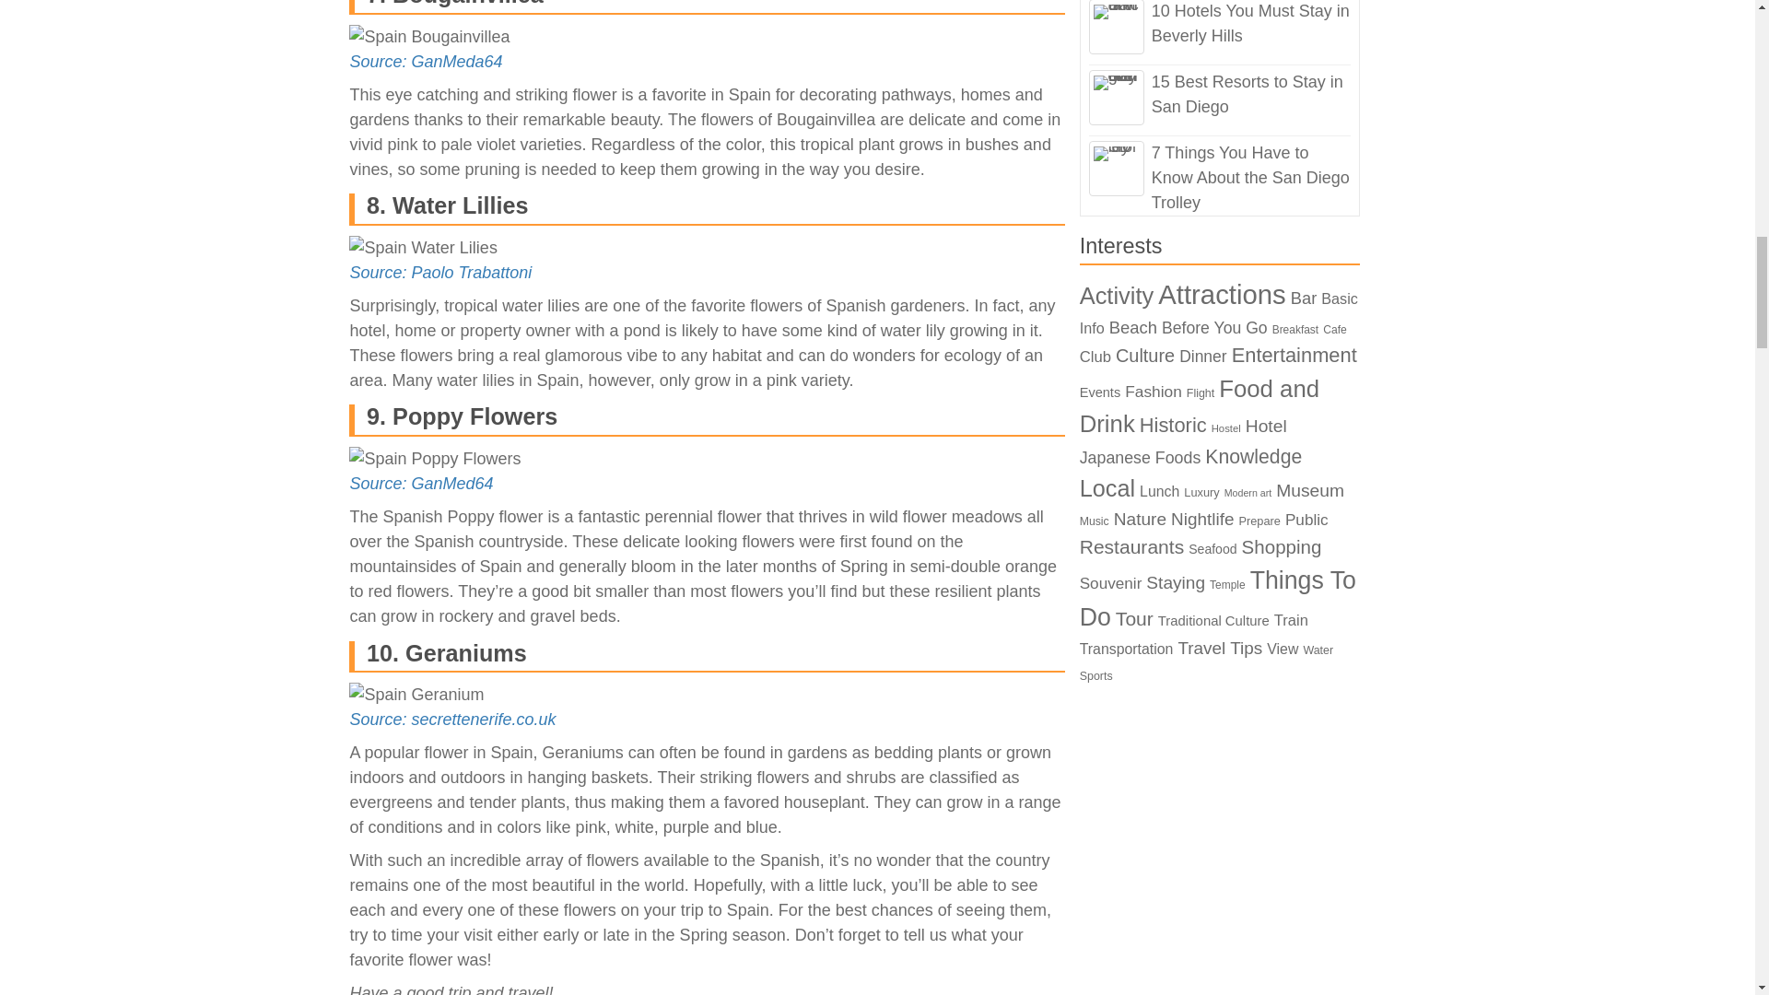 This screenshot has height=995, width=1769. Describe the element at coordinates (420, 483) in the screenshot. I see `Source: GanMed64` at that location.